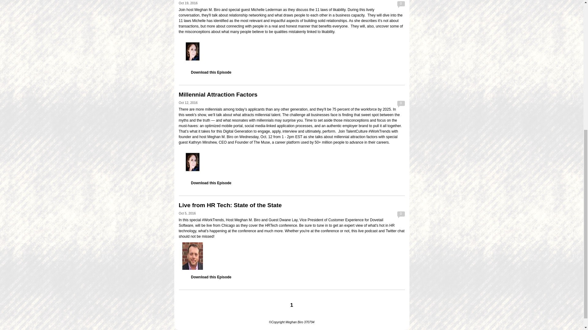  What do you see at coordinates (292, 256) in the screenshot?
I see `Libsyn Player` at bounding box center [292, 256].